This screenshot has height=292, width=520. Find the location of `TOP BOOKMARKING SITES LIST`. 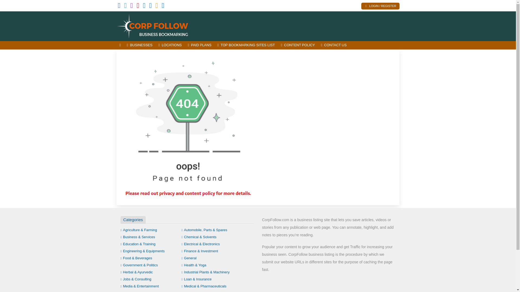

TOP BOOKMARKING SITES LIST is located at coordinates (246, 45).